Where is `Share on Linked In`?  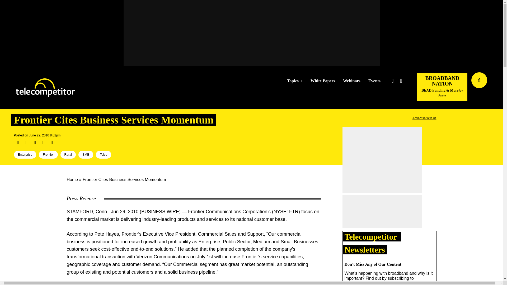
Share on Linked In is located at coordinates (35, 142).